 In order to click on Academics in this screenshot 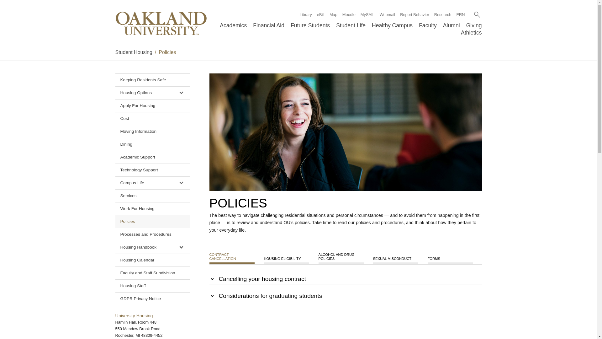, I will do `click(233, 25)`.